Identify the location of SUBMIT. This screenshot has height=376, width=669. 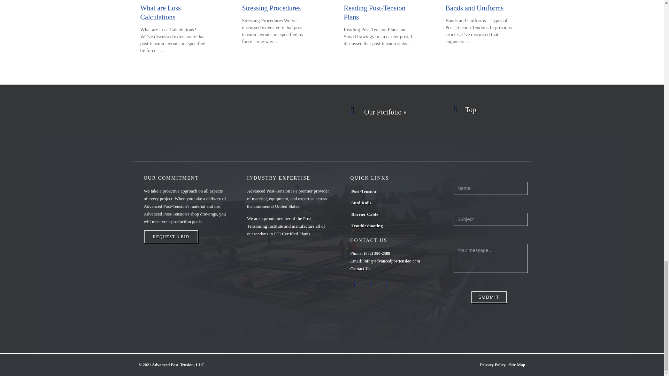
(489, 297).